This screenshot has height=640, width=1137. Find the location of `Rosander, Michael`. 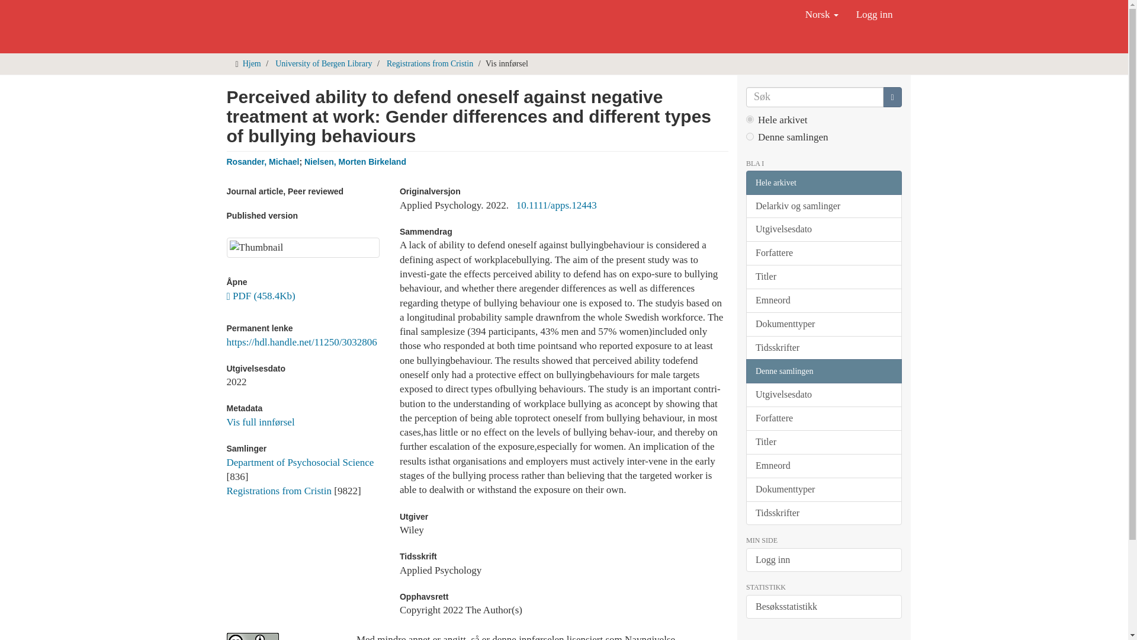

Rosander, Michael is located at coordinates (262, 161).